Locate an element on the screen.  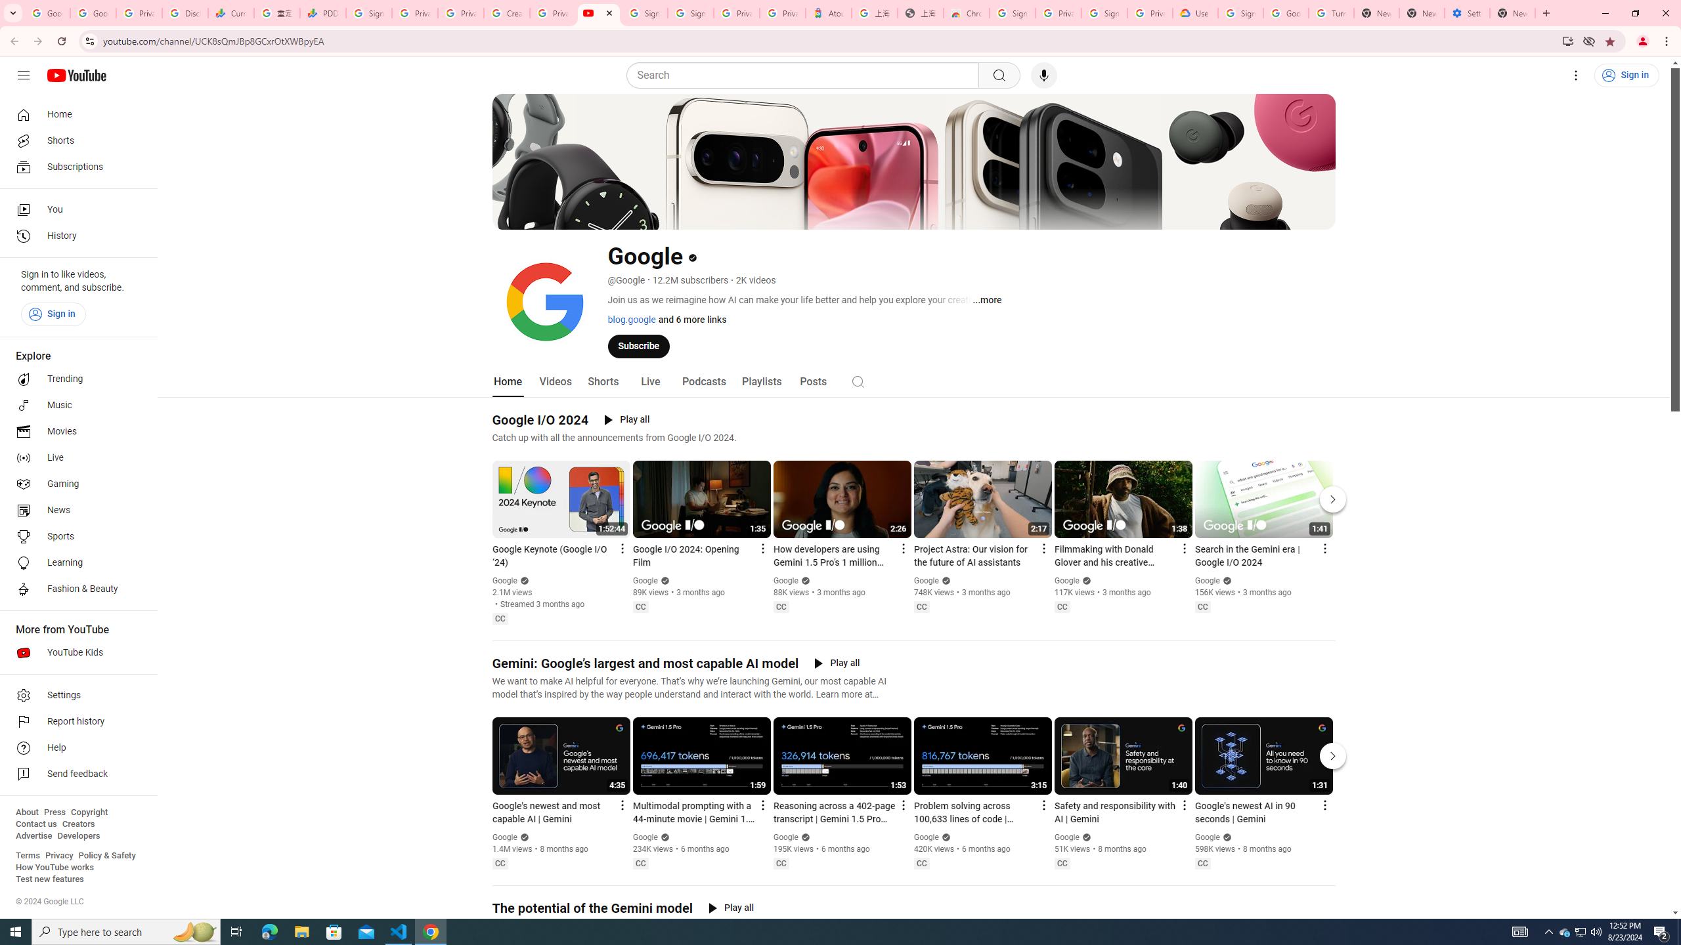
About is located at coordinates (26, 812).